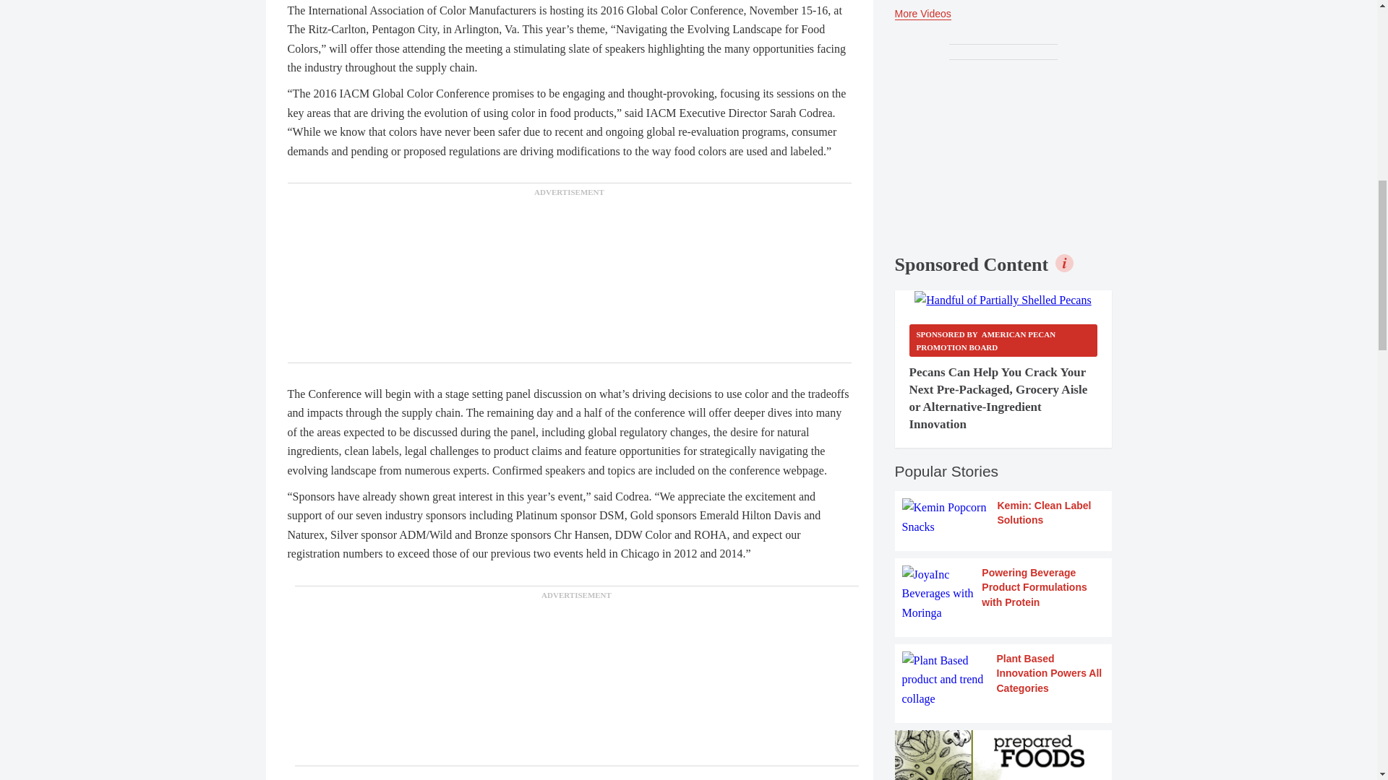  What do you see at coordinates (1003, 300) in the screenshot?
I see `Handful of Partially Shelled Pecans` at bounding box center [1003, 300].